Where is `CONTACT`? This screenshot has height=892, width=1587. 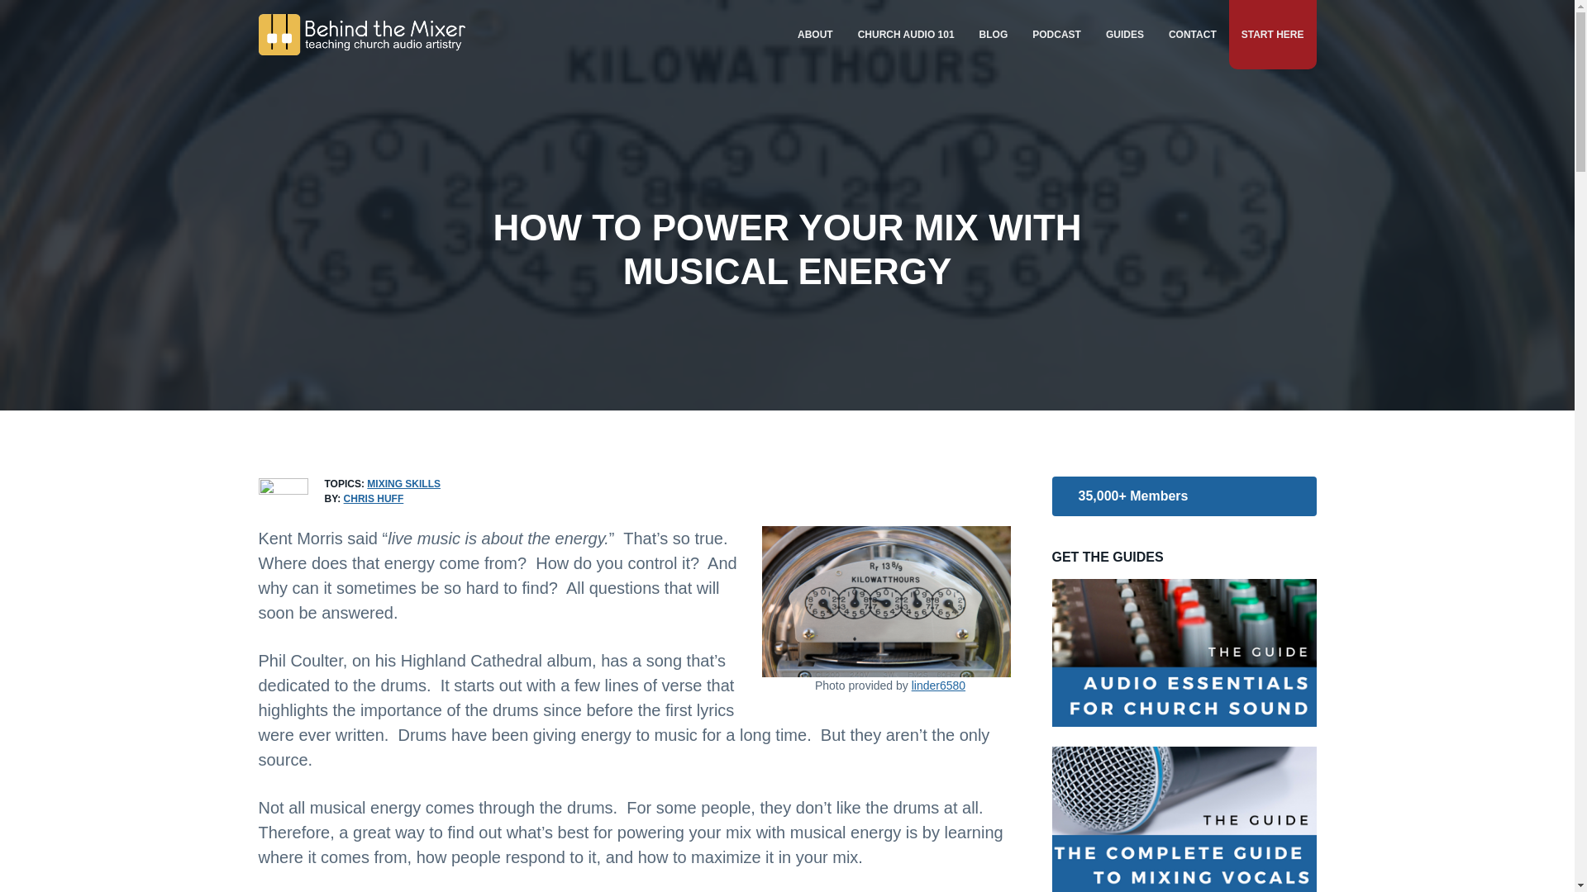
CONTACT is located at coordinates (1192, 35).